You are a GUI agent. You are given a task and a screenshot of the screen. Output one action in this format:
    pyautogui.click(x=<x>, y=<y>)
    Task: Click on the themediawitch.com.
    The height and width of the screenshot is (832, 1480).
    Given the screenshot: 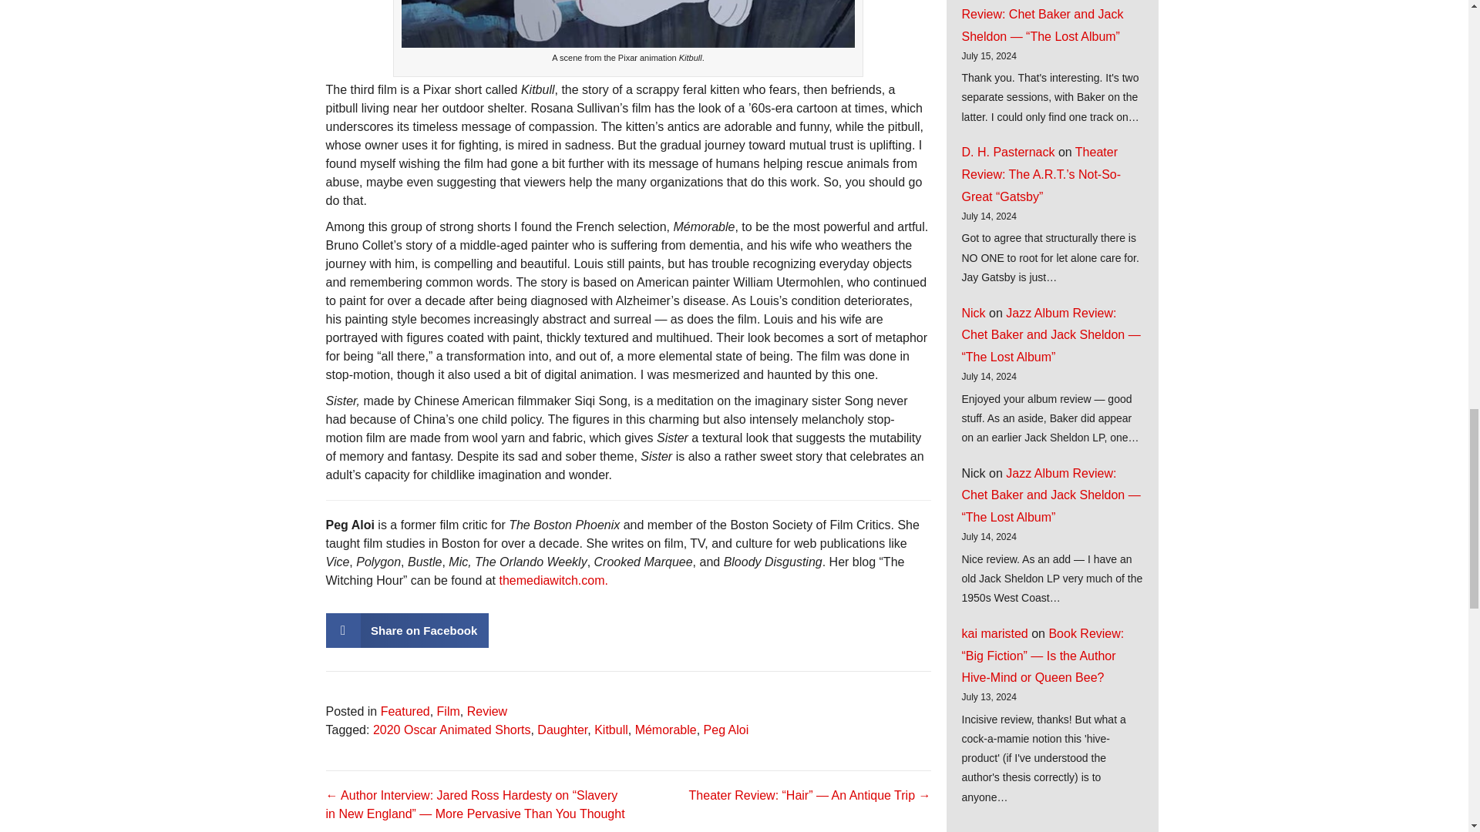 What is the action you would take?
    pyautogui.click(x=553, y=581)
    